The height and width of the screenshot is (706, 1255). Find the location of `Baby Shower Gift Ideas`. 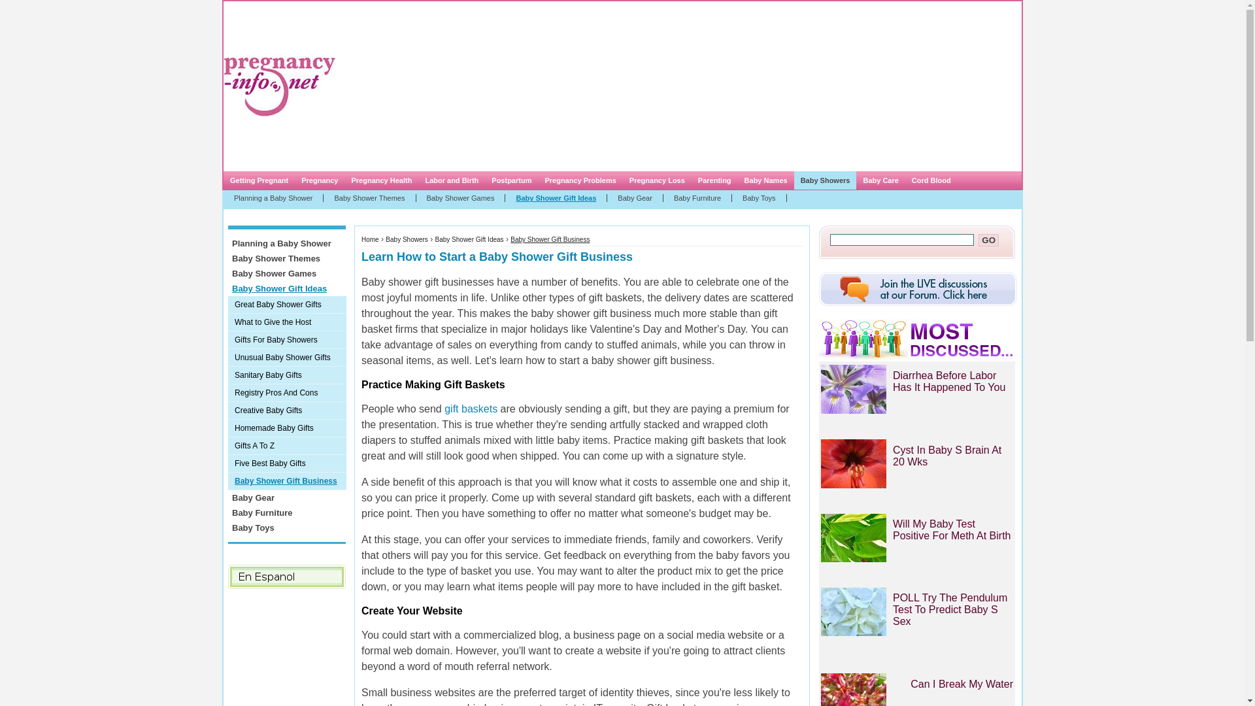

Baby Shower Gift Ideas is located at coordinates (556, 197).